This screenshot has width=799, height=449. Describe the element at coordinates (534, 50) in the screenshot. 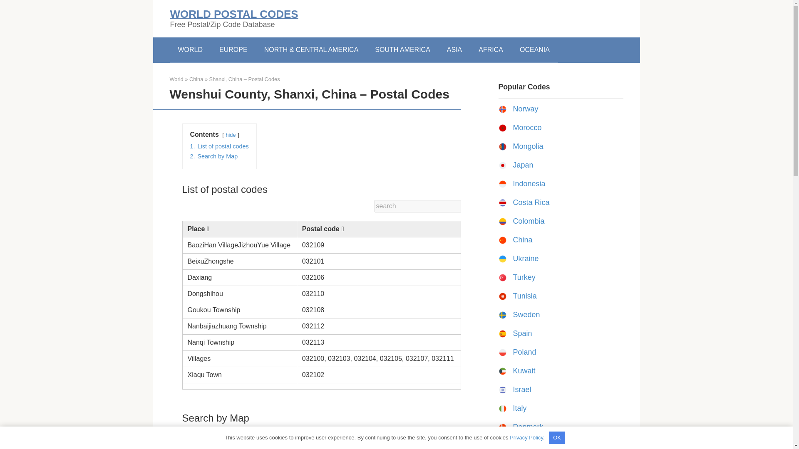

I see `OCEANIA` at that location.